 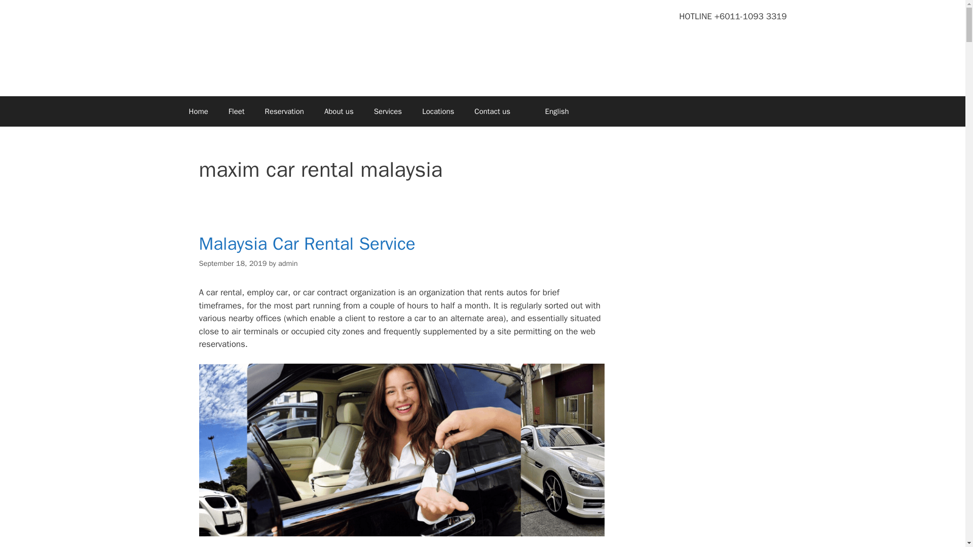 What do you see at coordinates (288, 263) in the screenshot?
I see `View all posts by admin` at bounding box center [288, 263].